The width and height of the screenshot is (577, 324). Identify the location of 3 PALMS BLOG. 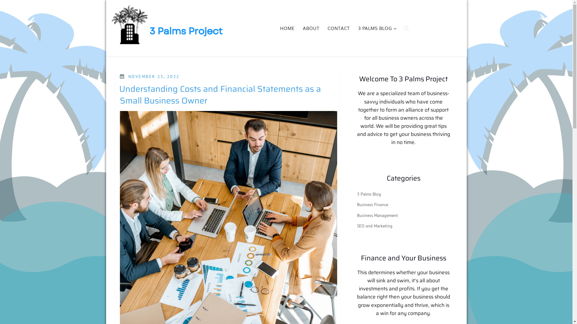
(377, 29).